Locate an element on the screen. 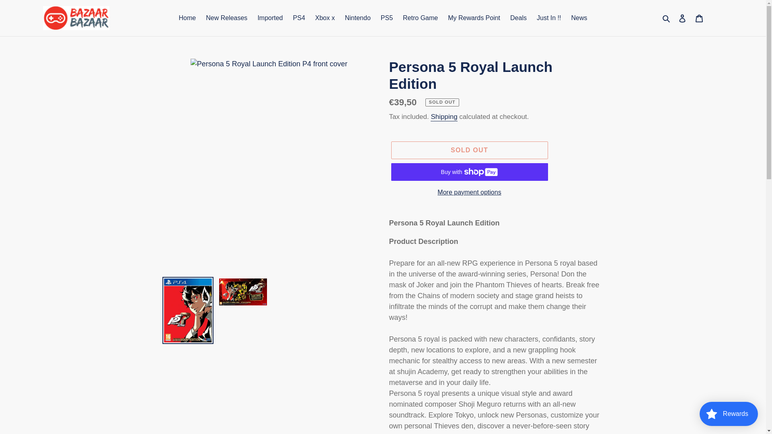 The width and height of the screenshot is (772, 434). New Releases is located at coordinates (226, 18).